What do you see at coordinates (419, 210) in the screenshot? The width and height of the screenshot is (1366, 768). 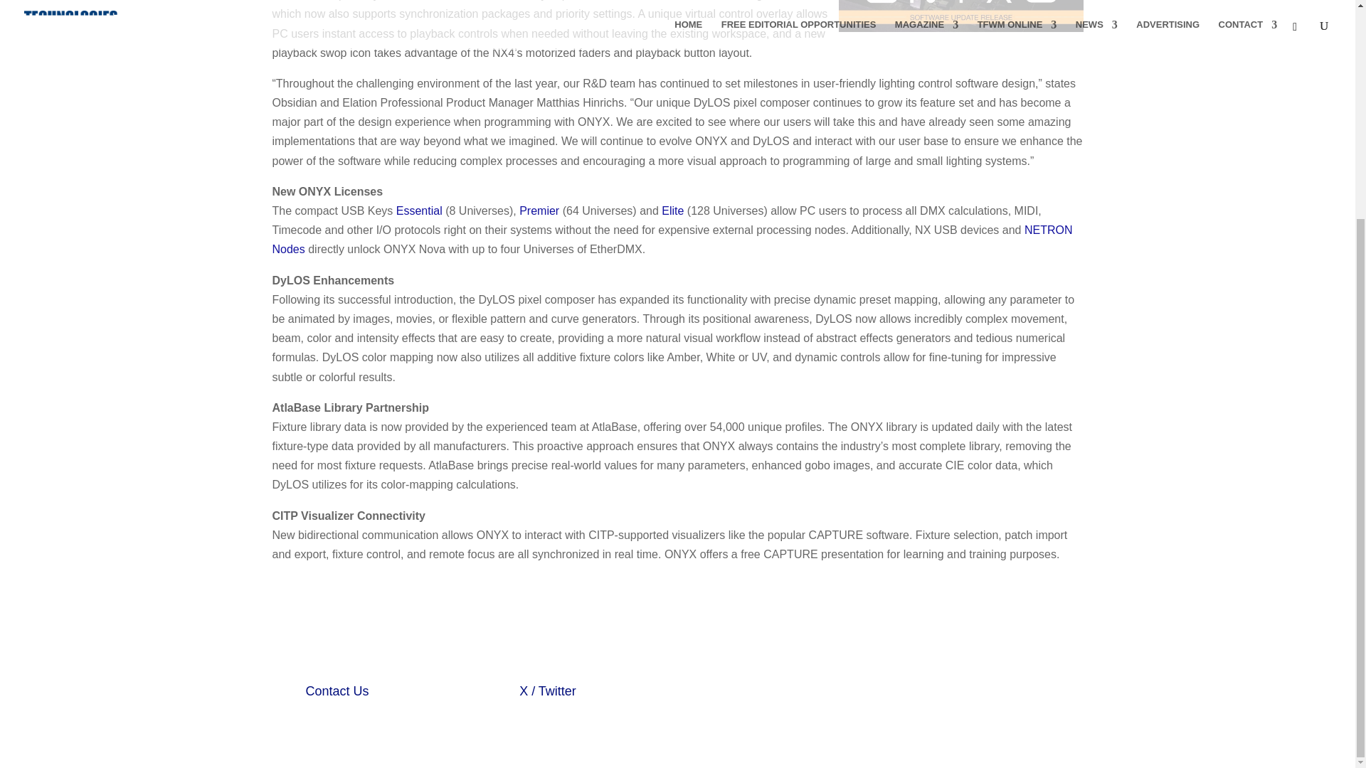 I see `Essential` at bounding box center [419, 210].